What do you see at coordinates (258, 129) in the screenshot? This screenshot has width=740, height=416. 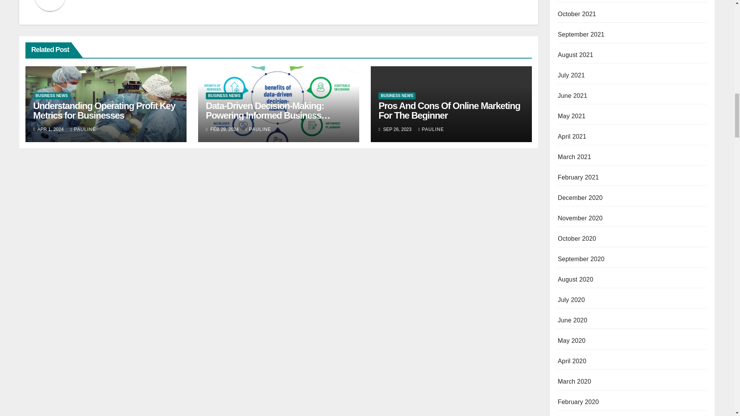 I see `PAULINE` at bounding box center [258, 129].